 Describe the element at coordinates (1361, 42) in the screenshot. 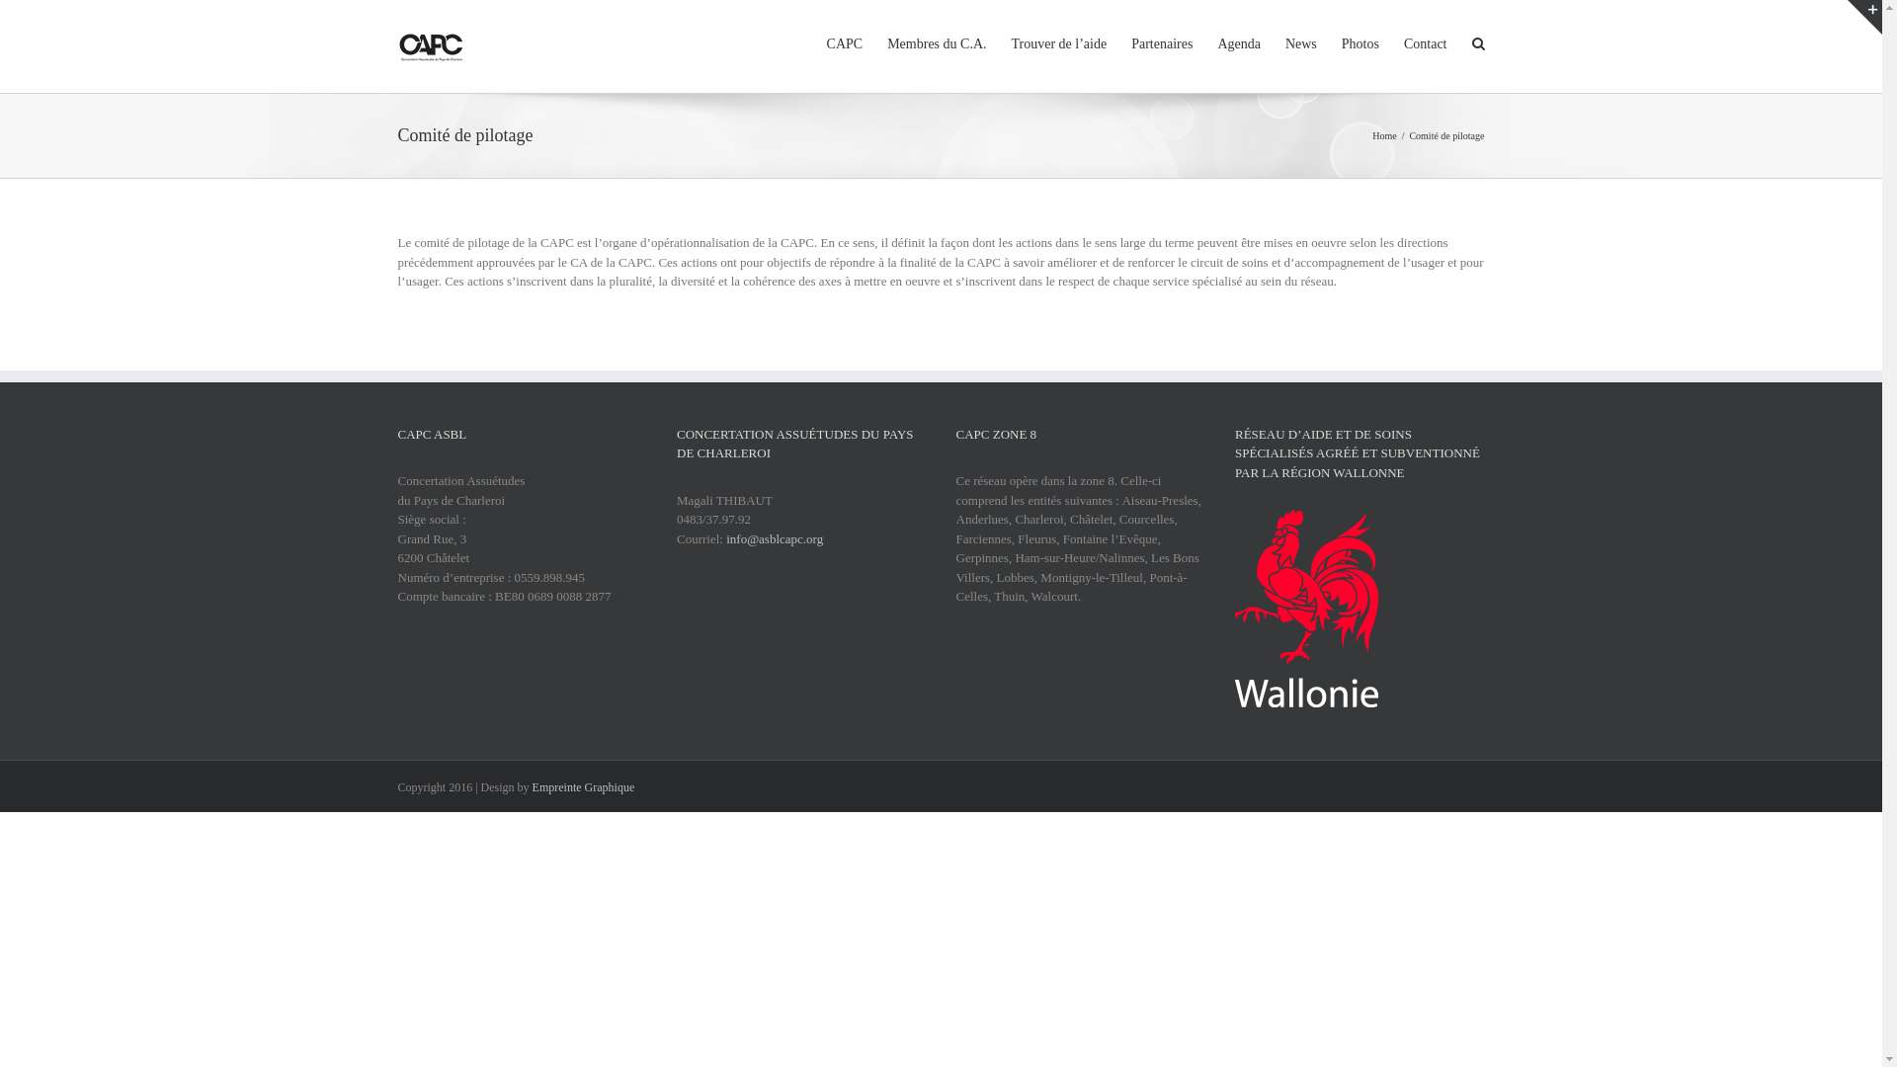

I see `Photos` at that location.